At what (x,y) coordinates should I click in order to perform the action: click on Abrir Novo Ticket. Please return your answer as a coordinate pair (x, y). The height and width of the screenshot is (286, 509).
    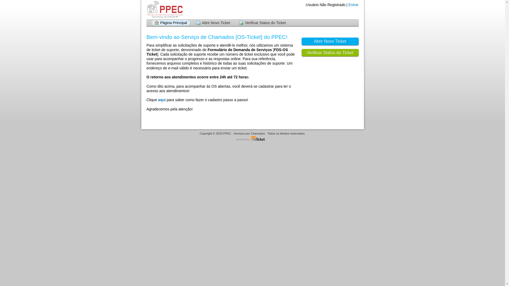
    Looking at the image, I should click on (330, 41).